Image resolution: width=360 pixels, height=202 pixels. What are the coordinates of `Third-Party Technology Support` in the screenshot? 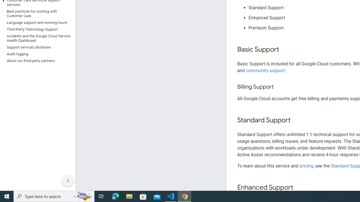 It's located at (37, 29).